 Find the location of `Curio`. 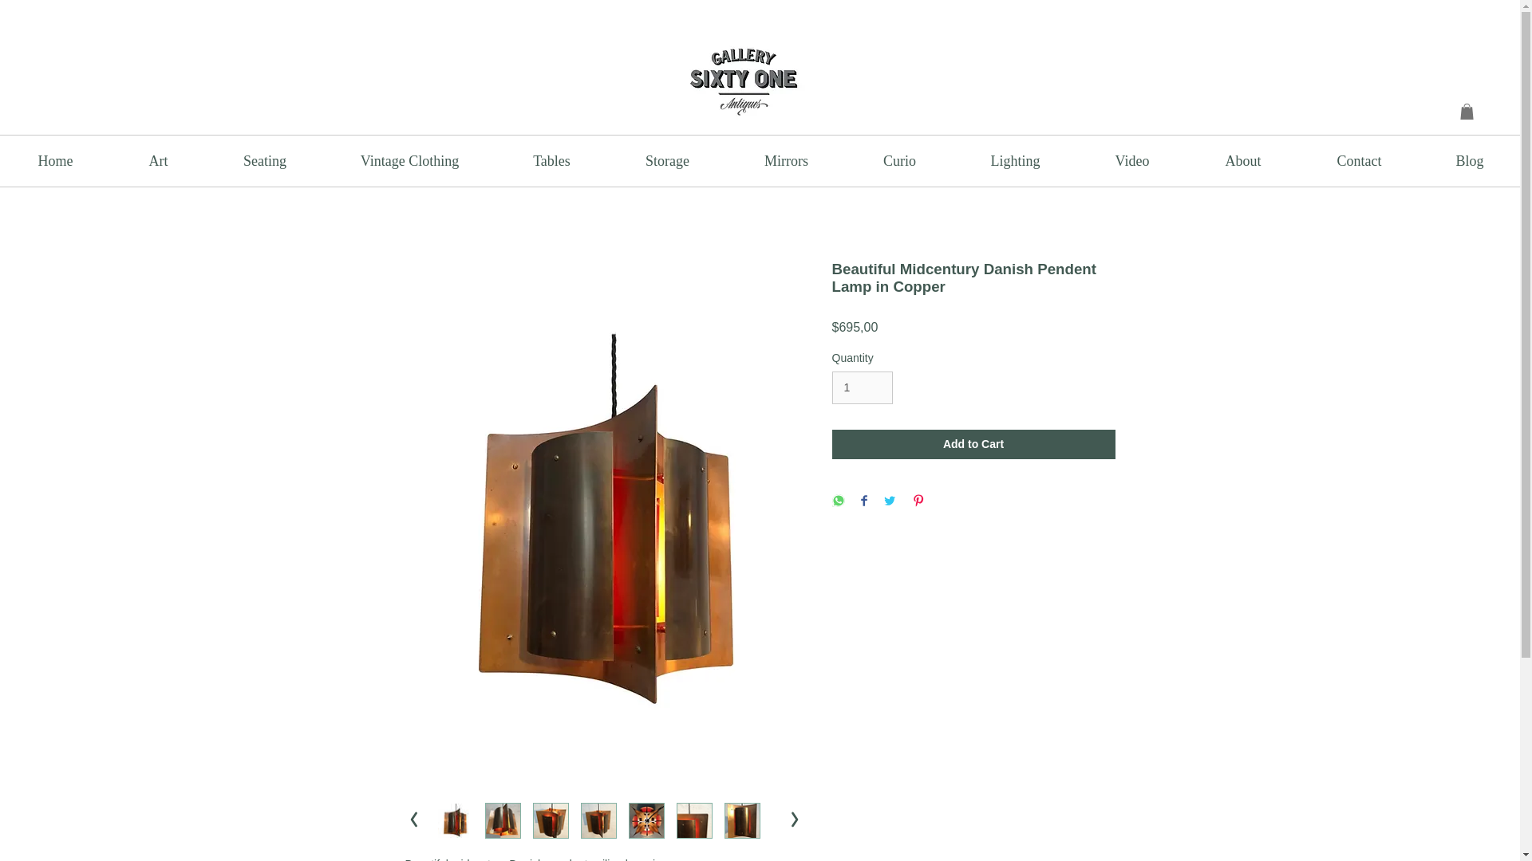

Curio is located at coordinates (898, 161).